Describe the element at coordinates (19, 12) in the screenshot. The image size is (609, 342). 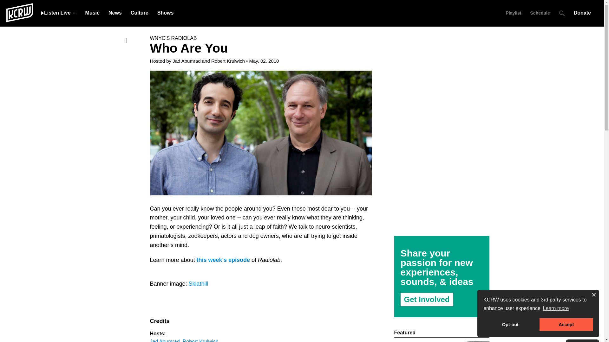
I see `KCRW` at that location.